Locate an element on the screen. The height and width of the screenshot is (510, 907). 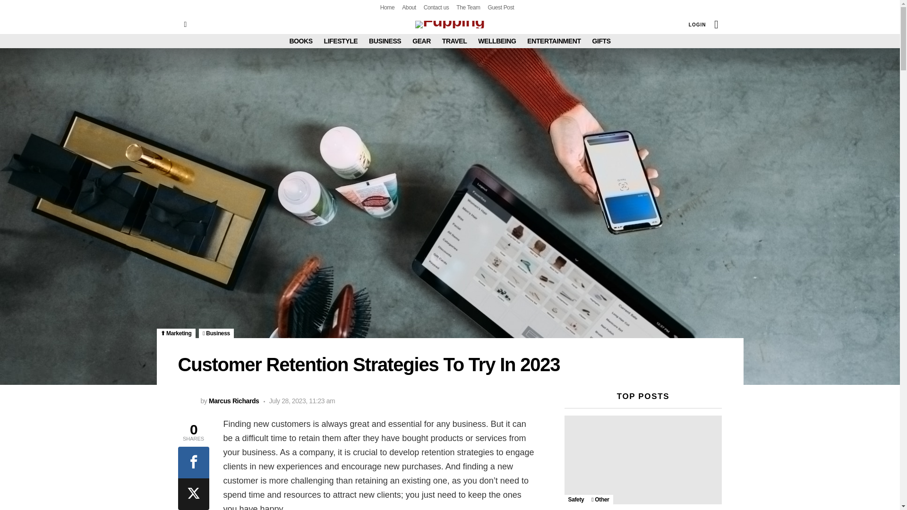
LOGIN is located at coordinates (697, 24).